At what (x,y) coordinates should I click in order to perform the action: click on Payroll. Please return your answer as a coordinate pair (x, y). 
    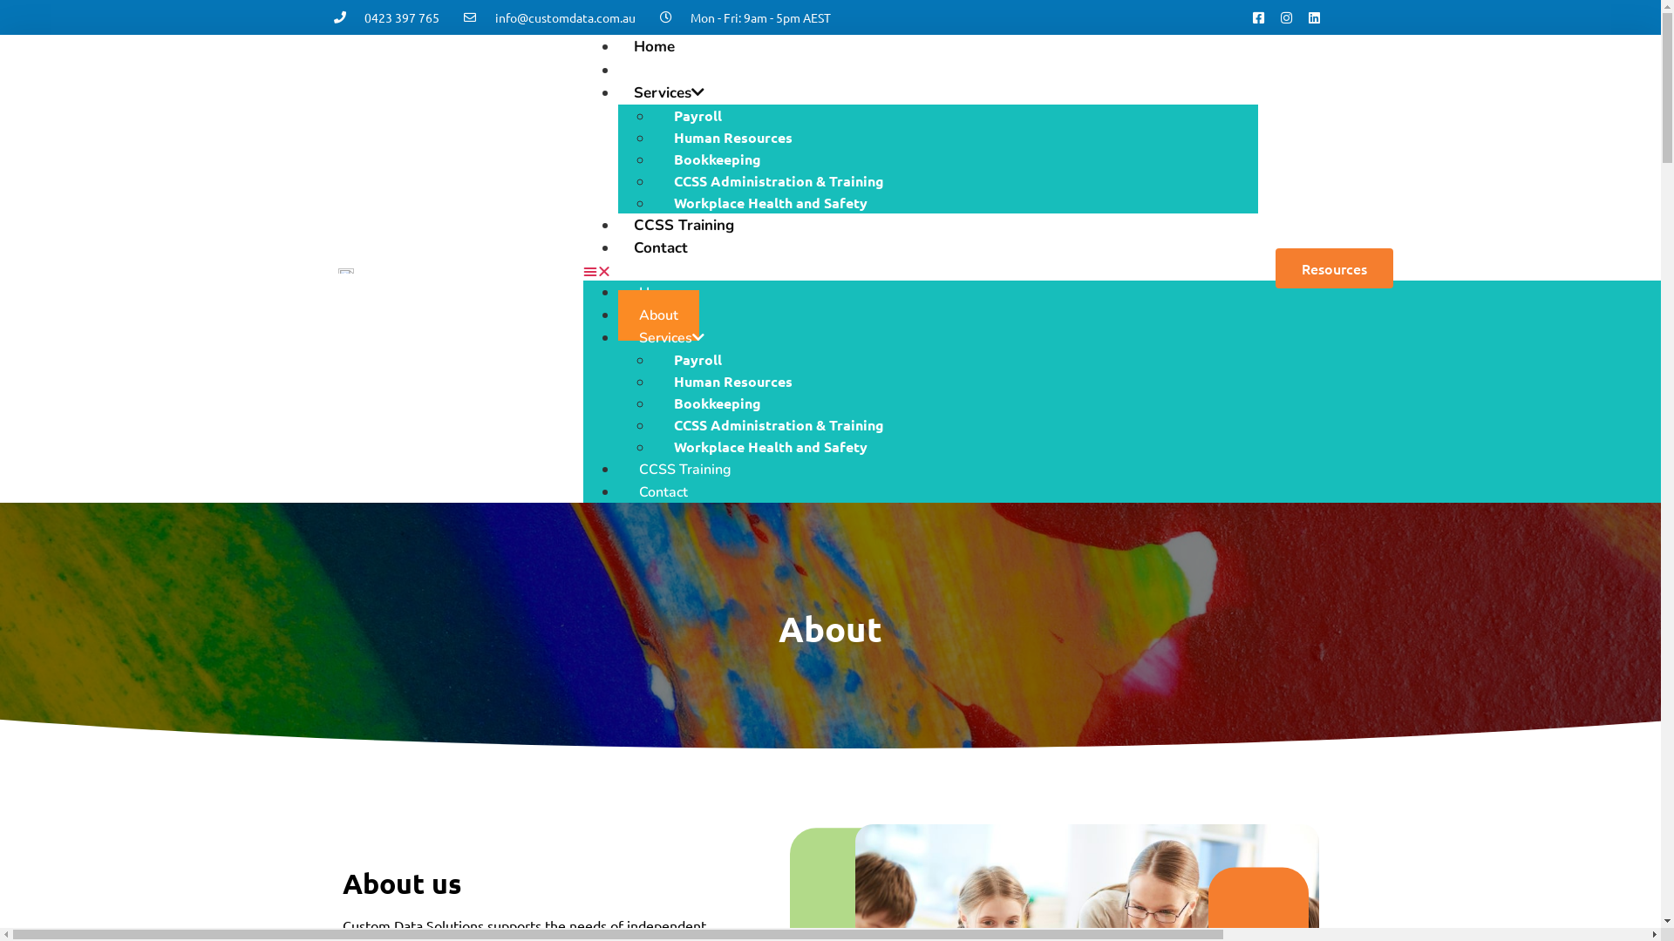
    Looking at the image, I should click on (697, 115).